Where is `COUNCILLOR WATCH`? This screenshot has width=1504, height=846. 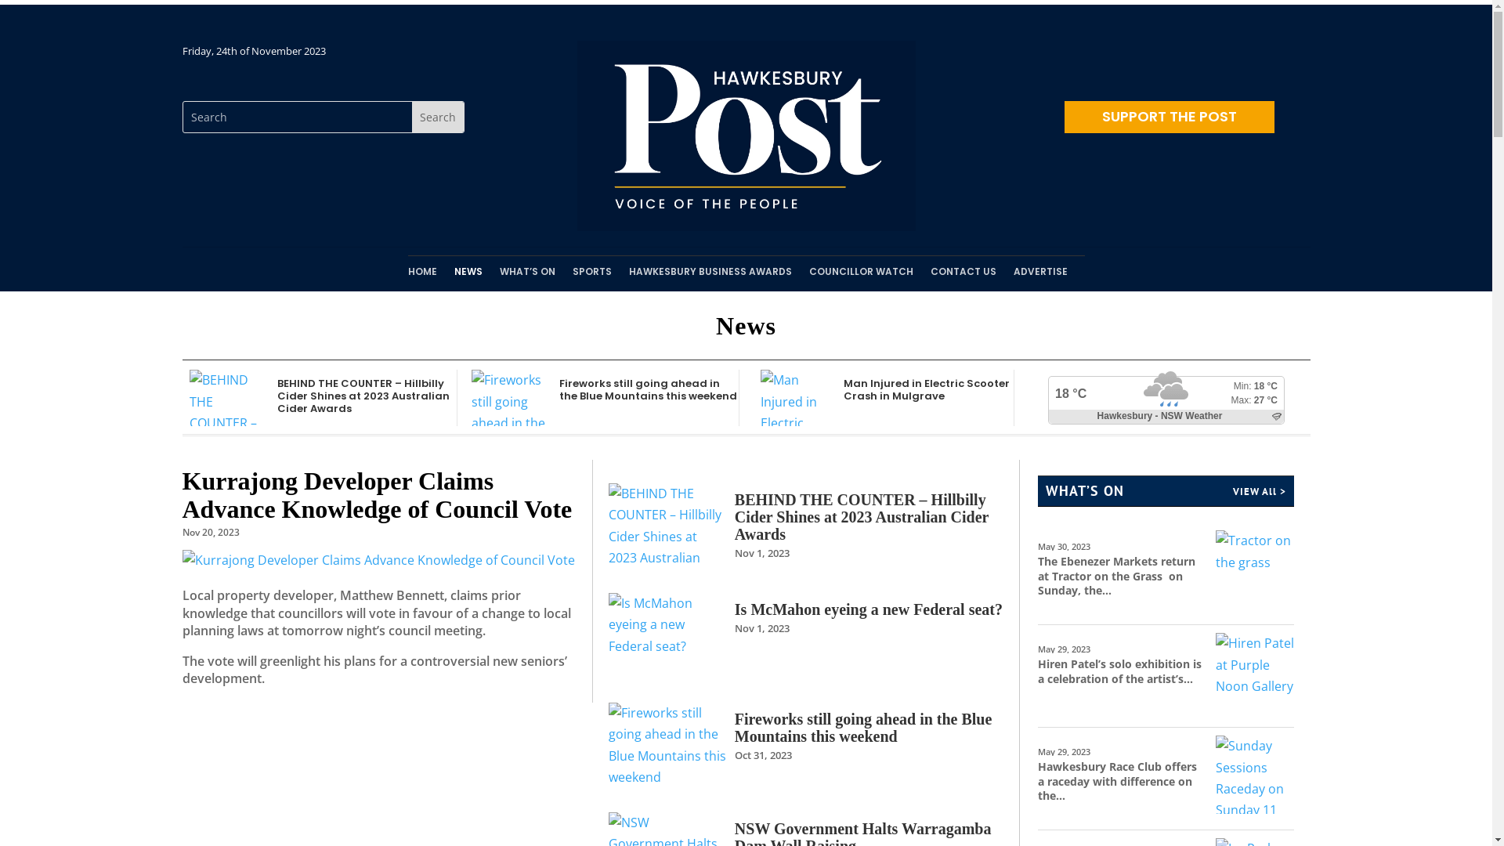 COUNCILLOR WATCH is located at coordinates (860, 275).